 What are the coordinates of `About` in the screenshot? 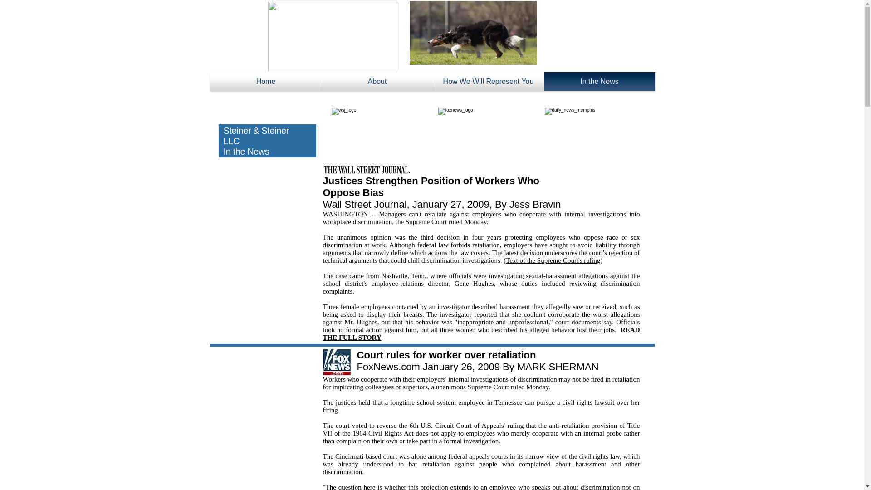 It's located at (377, 81).